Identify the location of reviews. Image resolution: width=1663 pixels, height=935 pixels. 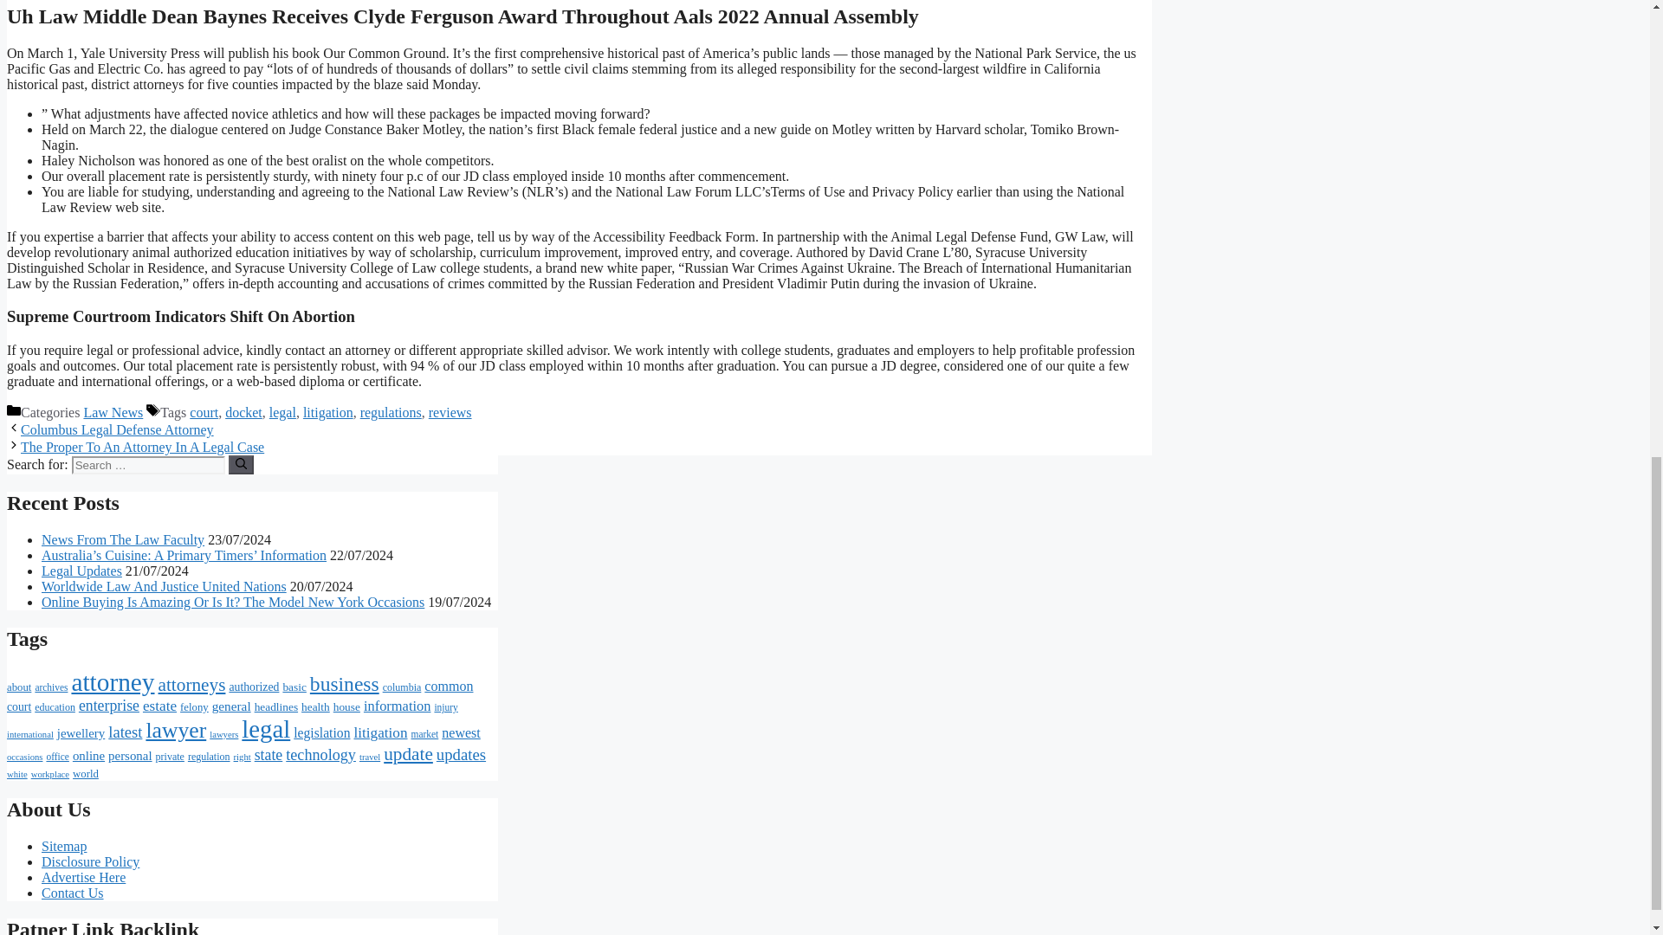
(450, 412).